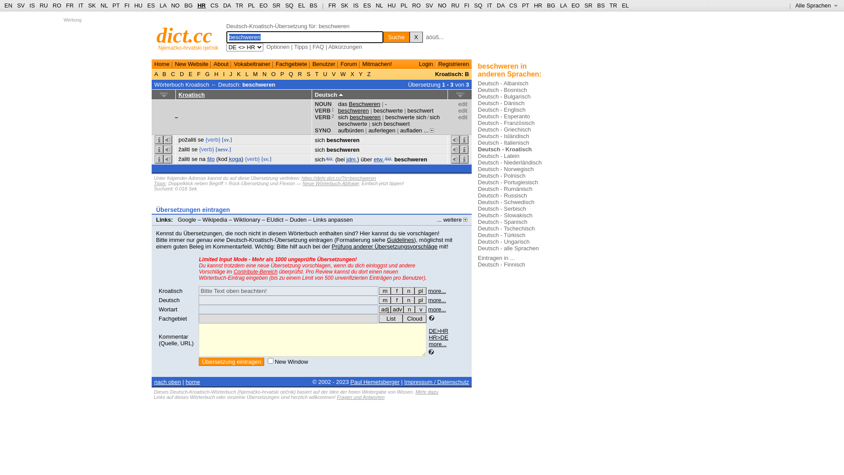  Describe the element at coordinates (340, 159) in the screenshot. I see `(bei` at that location.